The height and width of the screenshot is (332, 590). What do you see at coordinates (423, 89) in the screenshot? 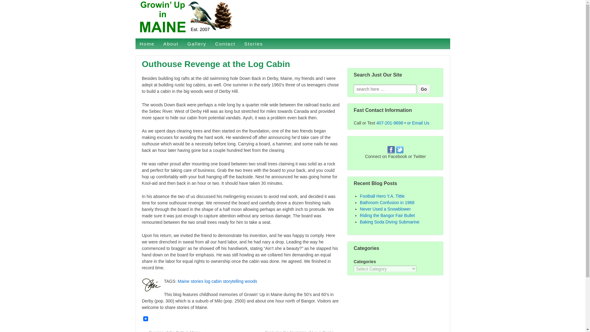
I see `Go` at bounding box center [423, 89].